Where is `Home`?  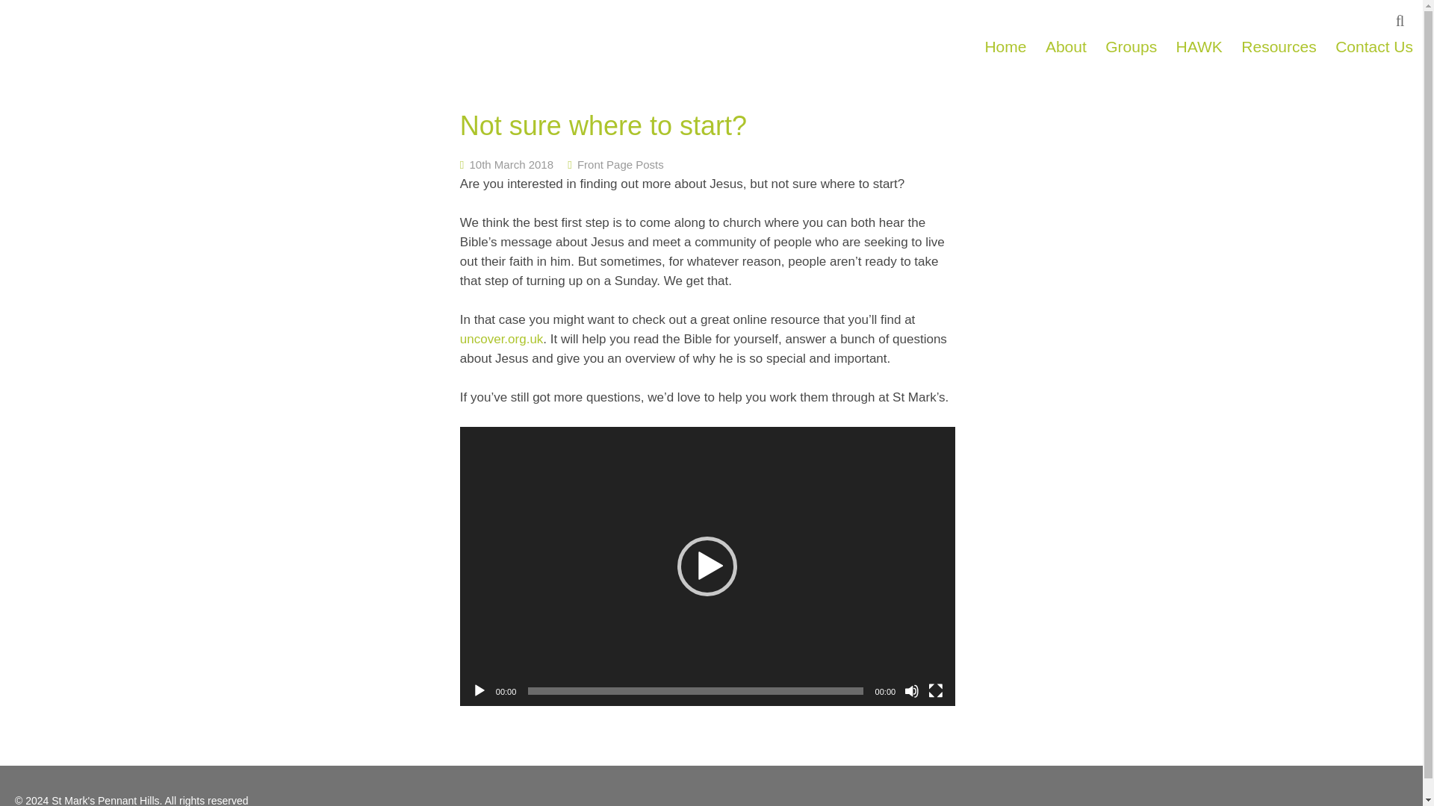 Home is located at coordinates (1005, 46).